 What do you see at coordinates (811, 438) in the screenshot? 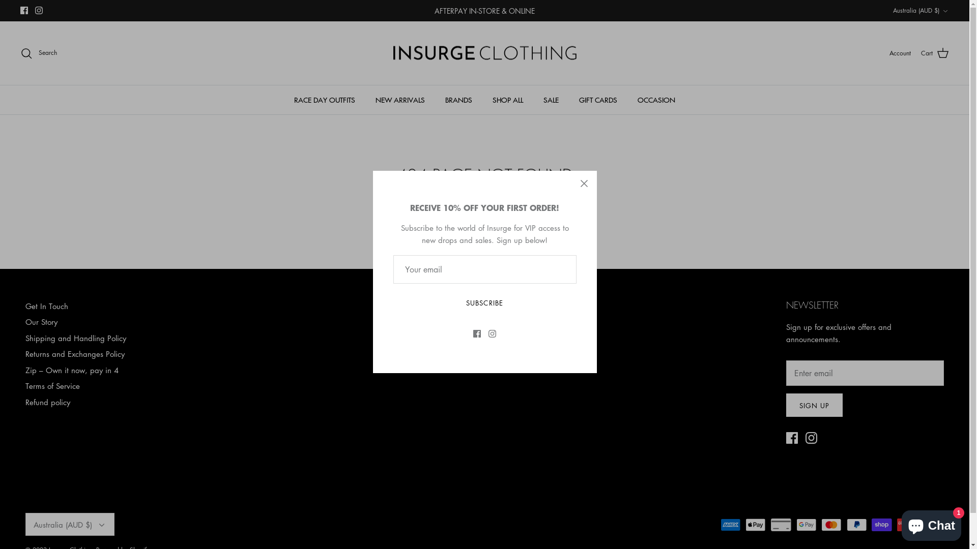
I see `Instagram` at bounding box center [811, 438].